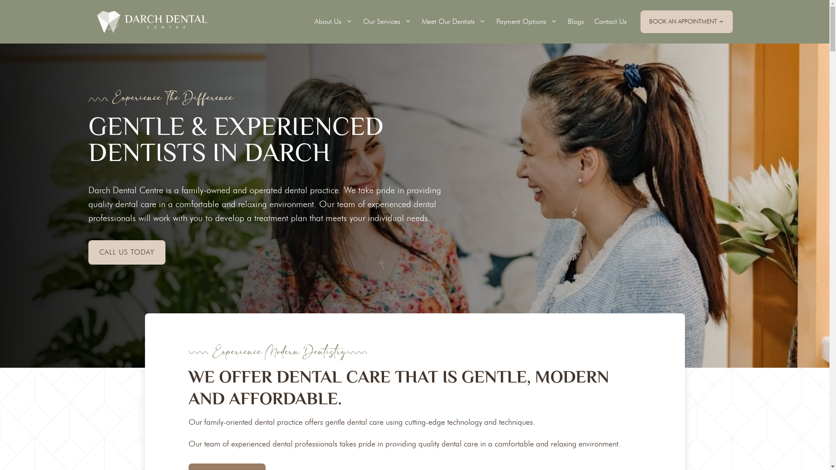  I want to click on Blogs, so click(576, 22).